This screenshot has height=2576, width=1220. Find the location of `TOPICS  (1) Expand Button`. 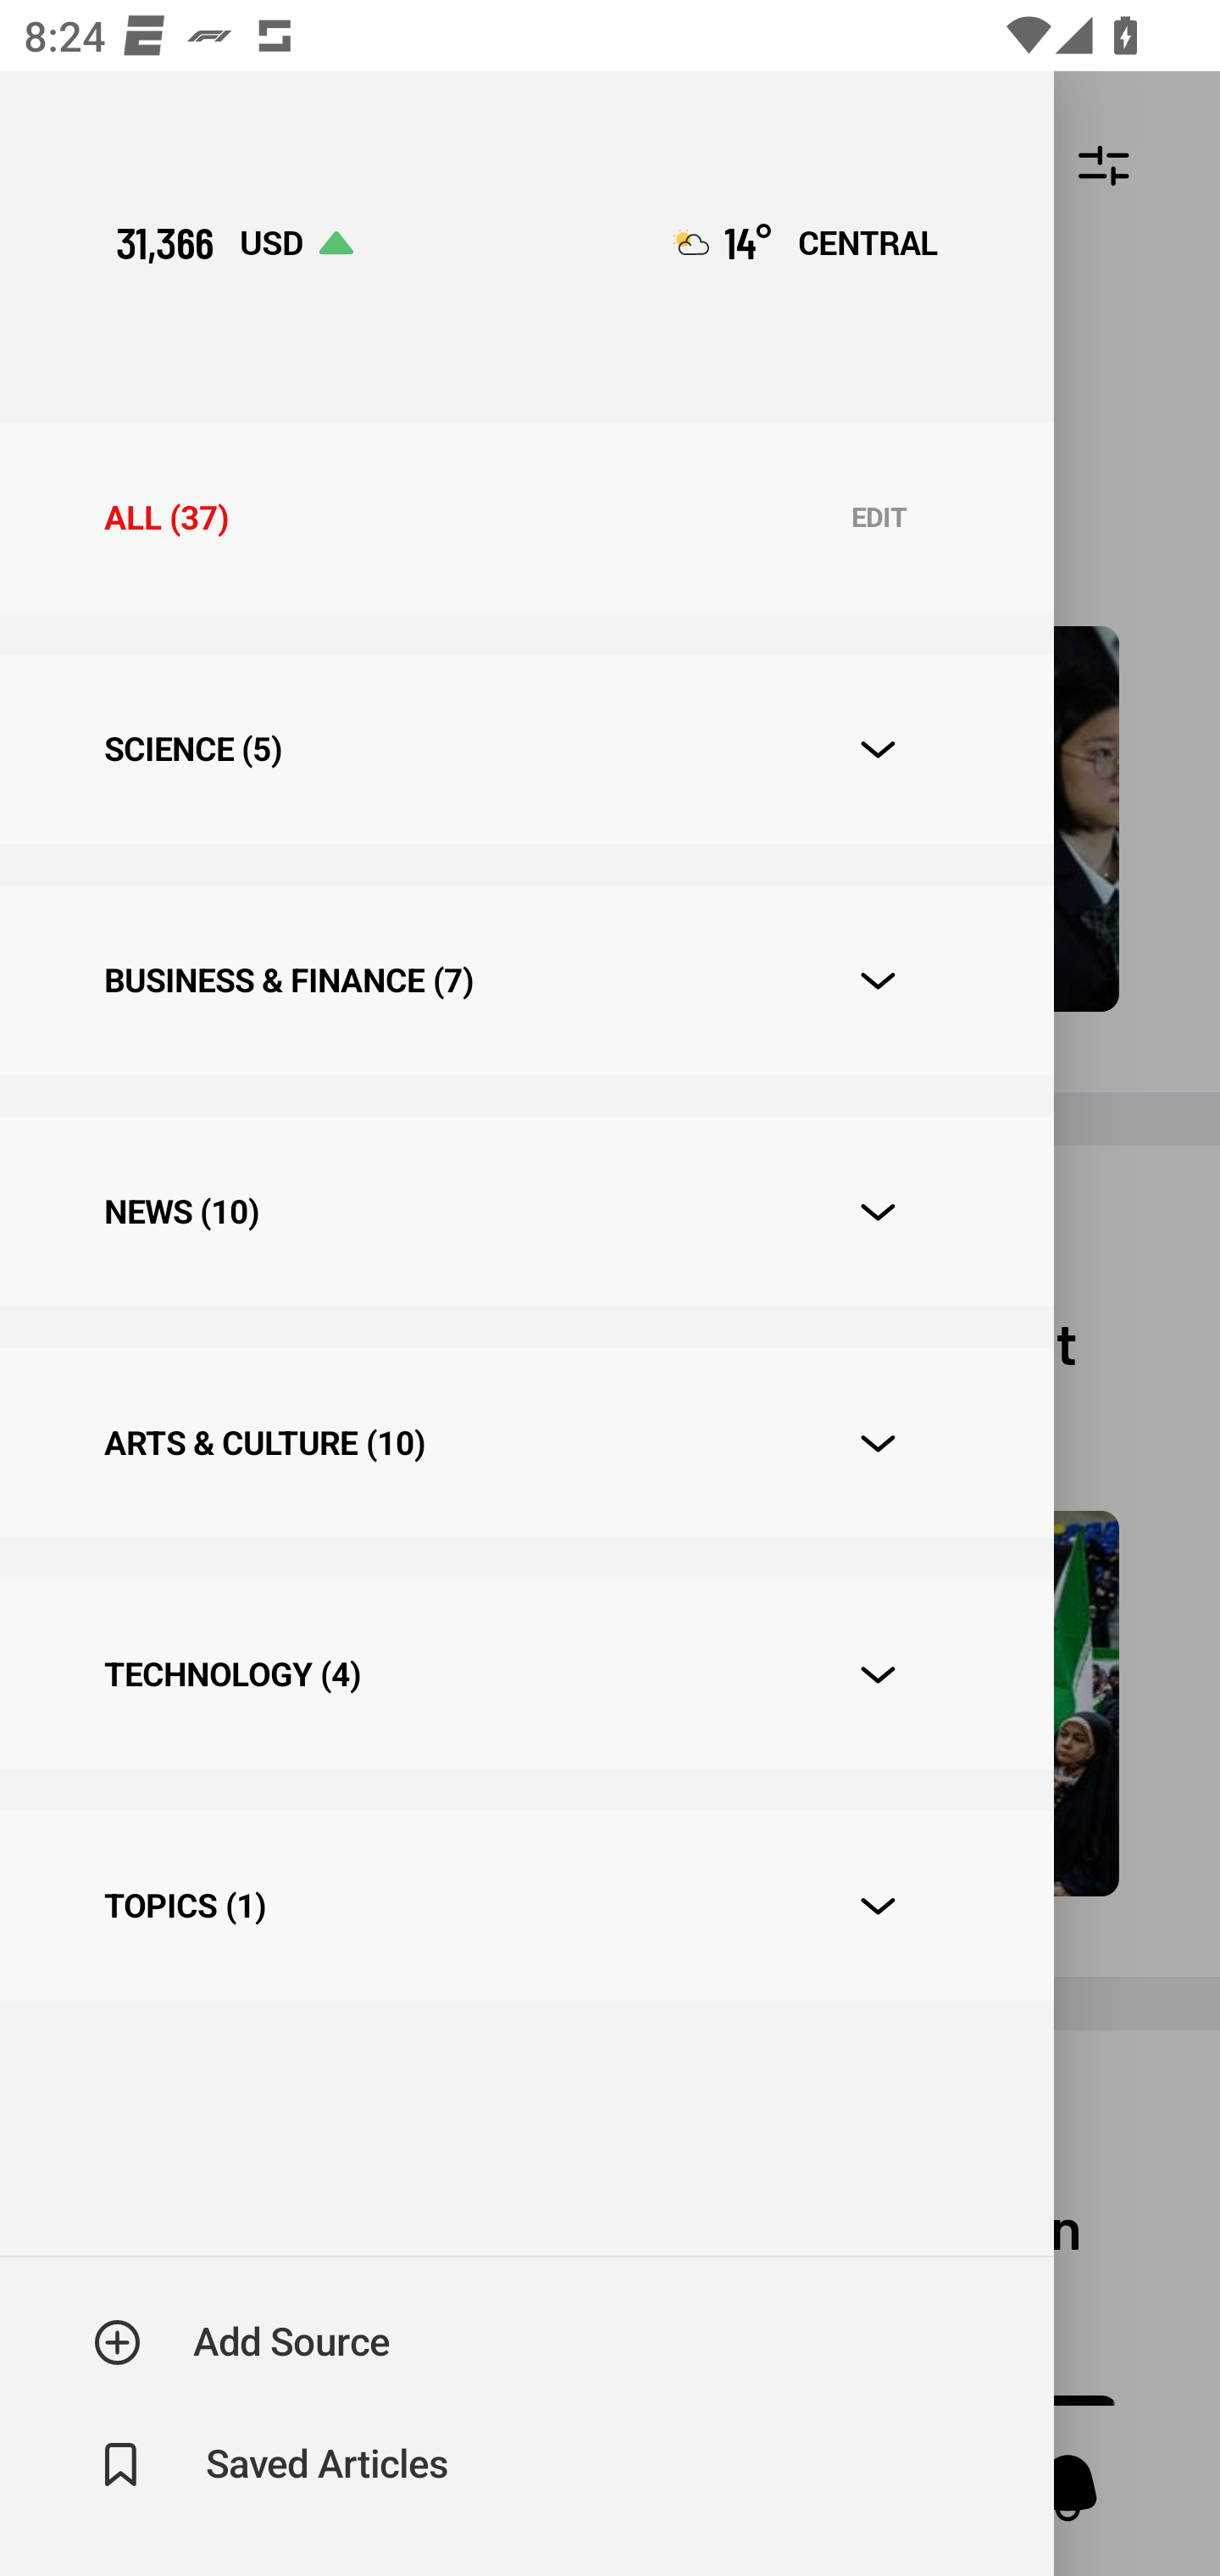

TOPICS  (1) Expand Button is located at coordinates (526, 1907).